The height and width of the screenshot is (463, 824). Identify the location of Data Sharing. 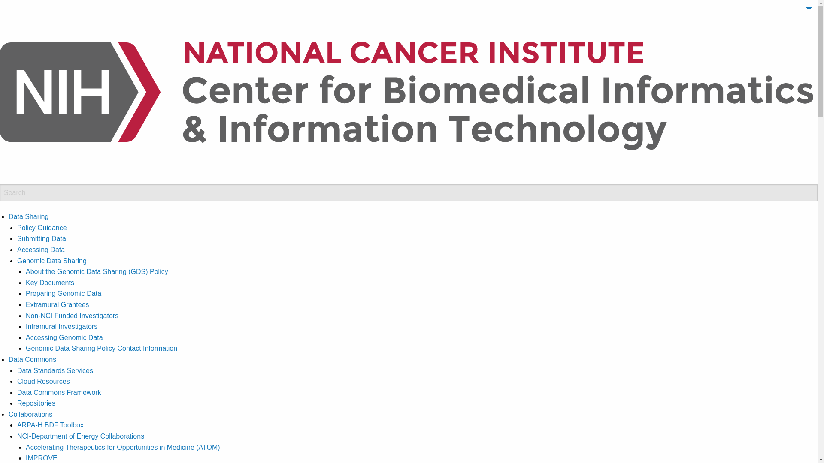
(28, 216).